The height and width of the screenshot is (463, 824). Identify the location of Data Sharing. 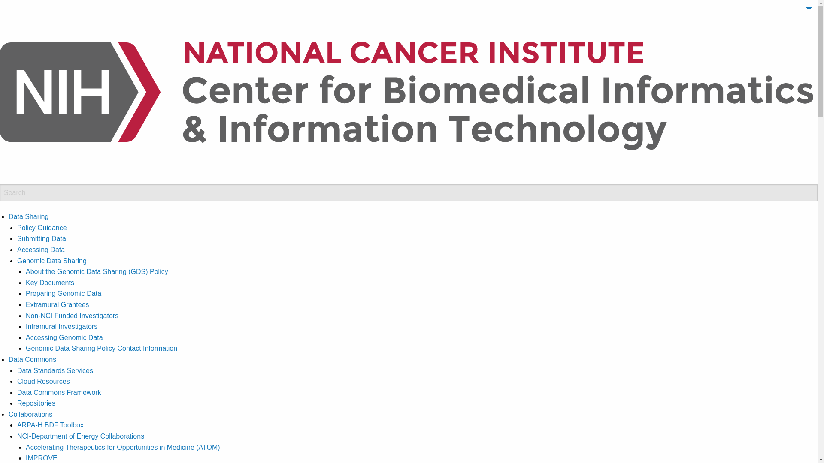
(28, 216).